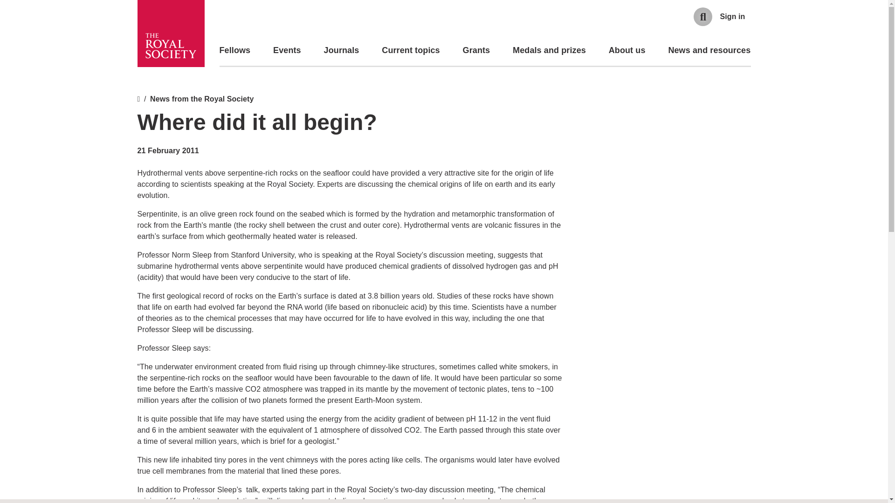  Describe the element at coordinates (235, 50) in the screenshot. I see `Fellows` at that location.